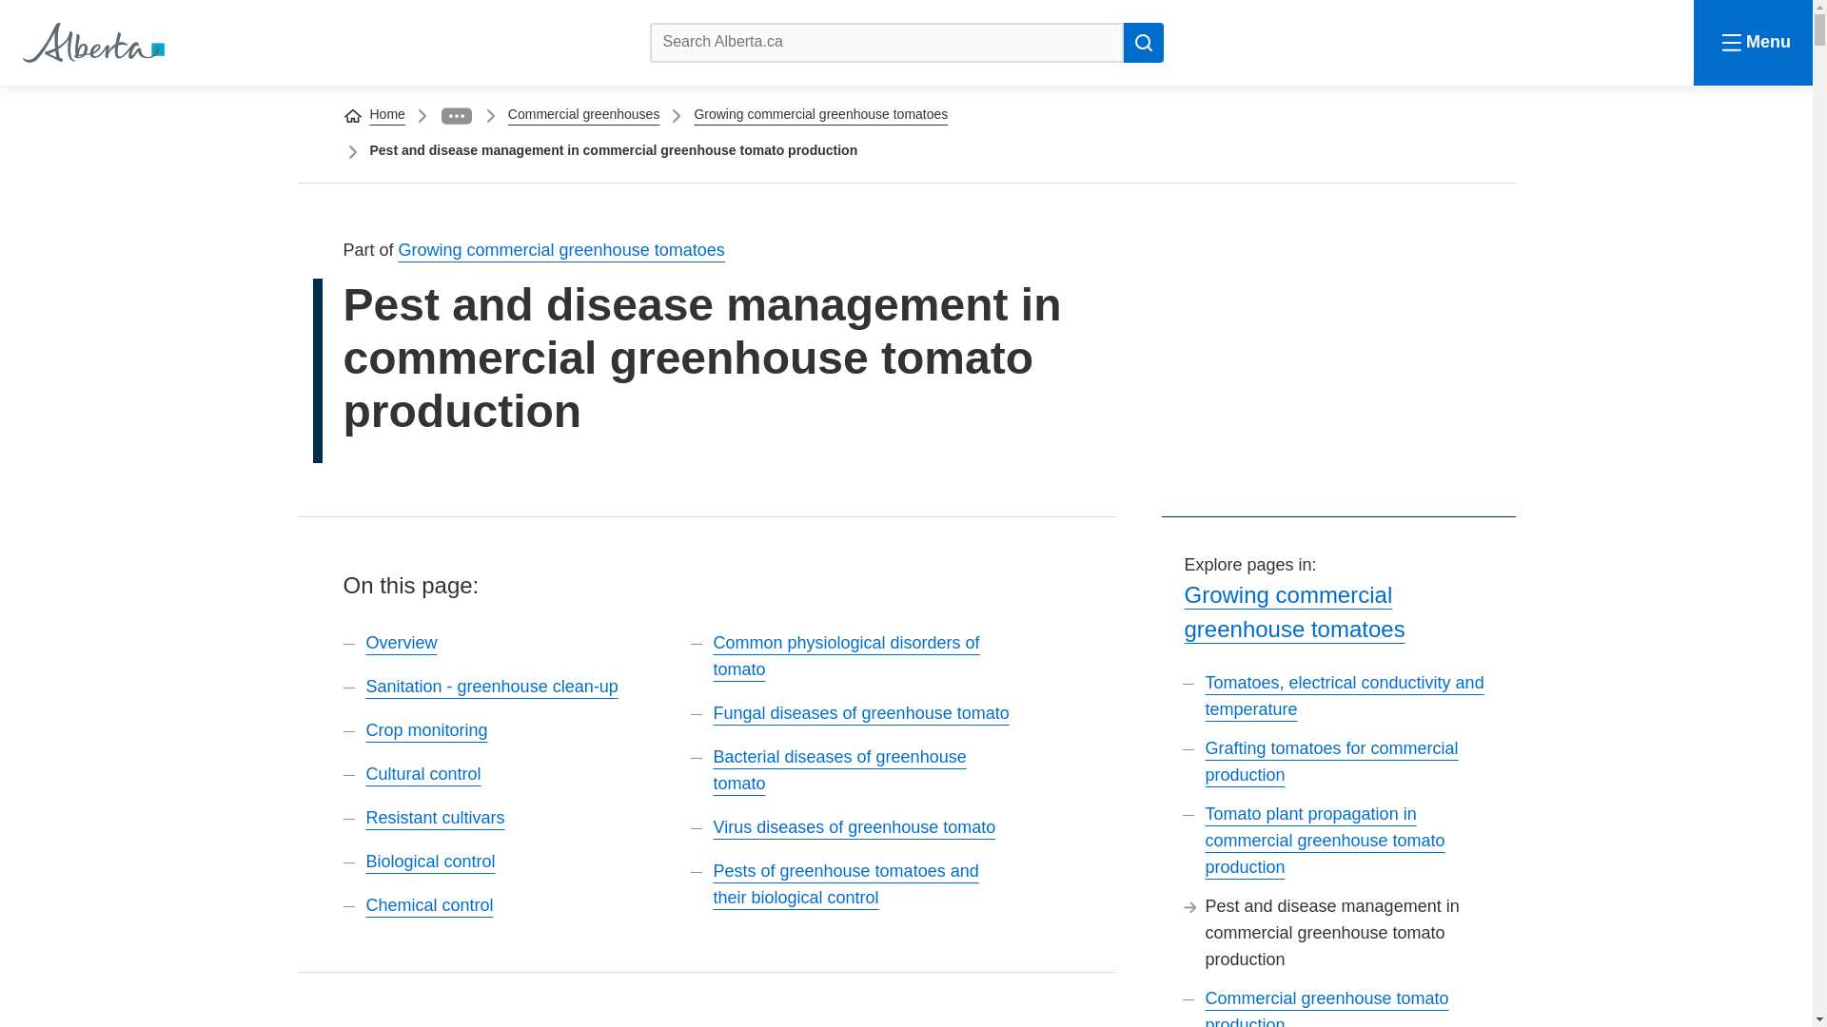 The image size is (1827, 1027). What do you see at coordinates (91, 42) in the screenshot?
I see `Home` at bounding box center [91, 42].